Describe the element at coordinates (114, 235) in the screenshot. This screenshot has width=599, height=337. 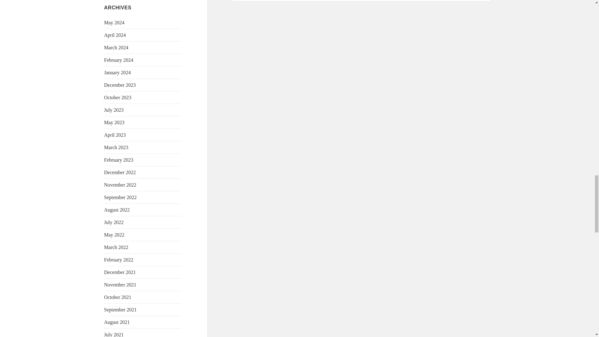
I see `May 2022` at that location.